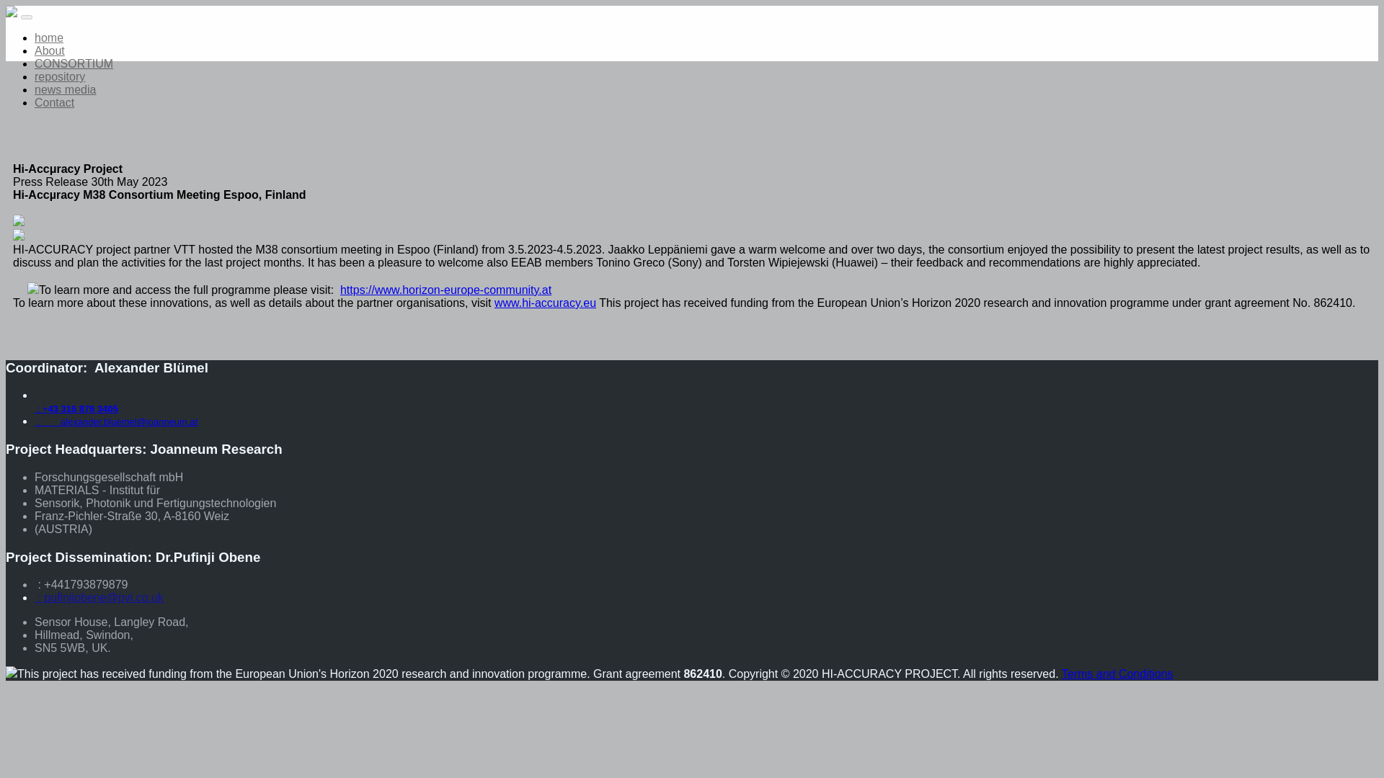  Describe the element at coordinates (49, 37) in the screenshot. I see `home` at that location.